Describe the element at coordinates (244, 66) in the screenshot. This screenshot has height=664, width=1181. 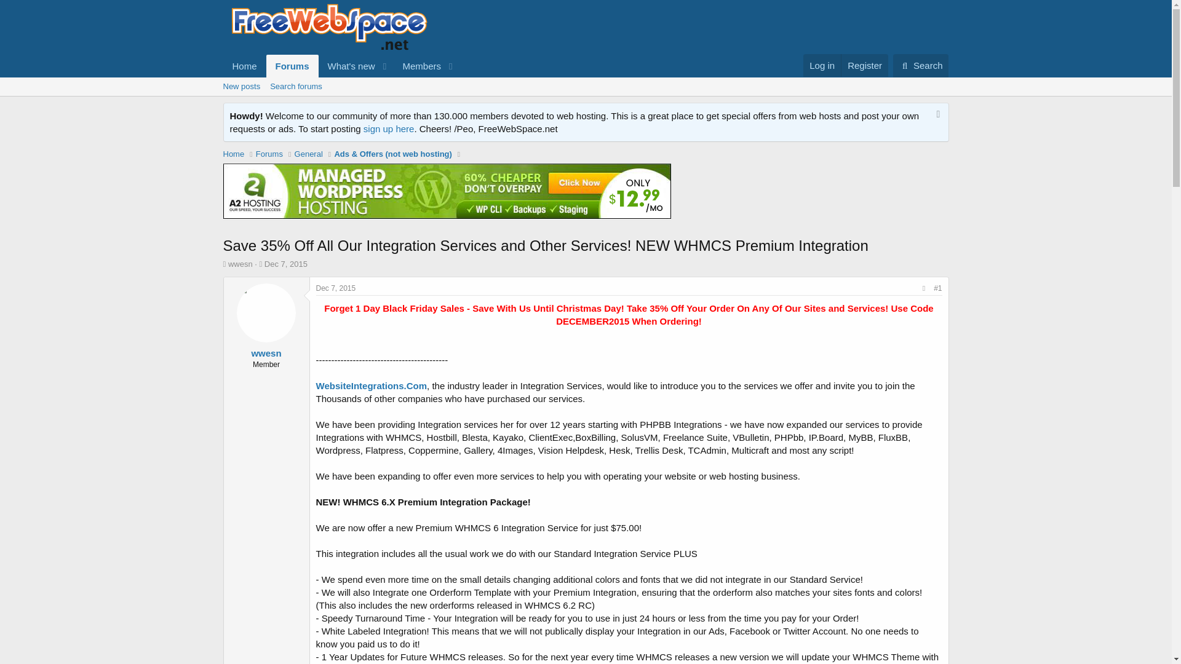
I see `Home` at that location.